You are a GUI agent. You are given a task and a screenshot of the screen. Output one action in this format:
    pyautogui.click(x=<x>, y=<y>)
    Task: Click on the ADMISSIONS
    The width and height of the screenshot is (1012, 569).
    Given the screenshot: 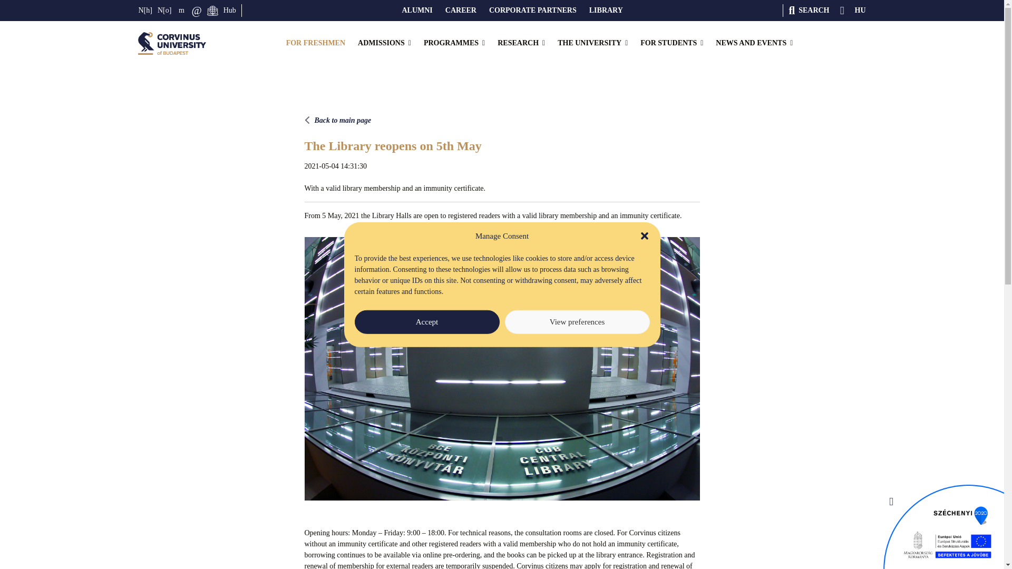 What is the action you would take?
    pyautogui.click(x=384, y=43)
    